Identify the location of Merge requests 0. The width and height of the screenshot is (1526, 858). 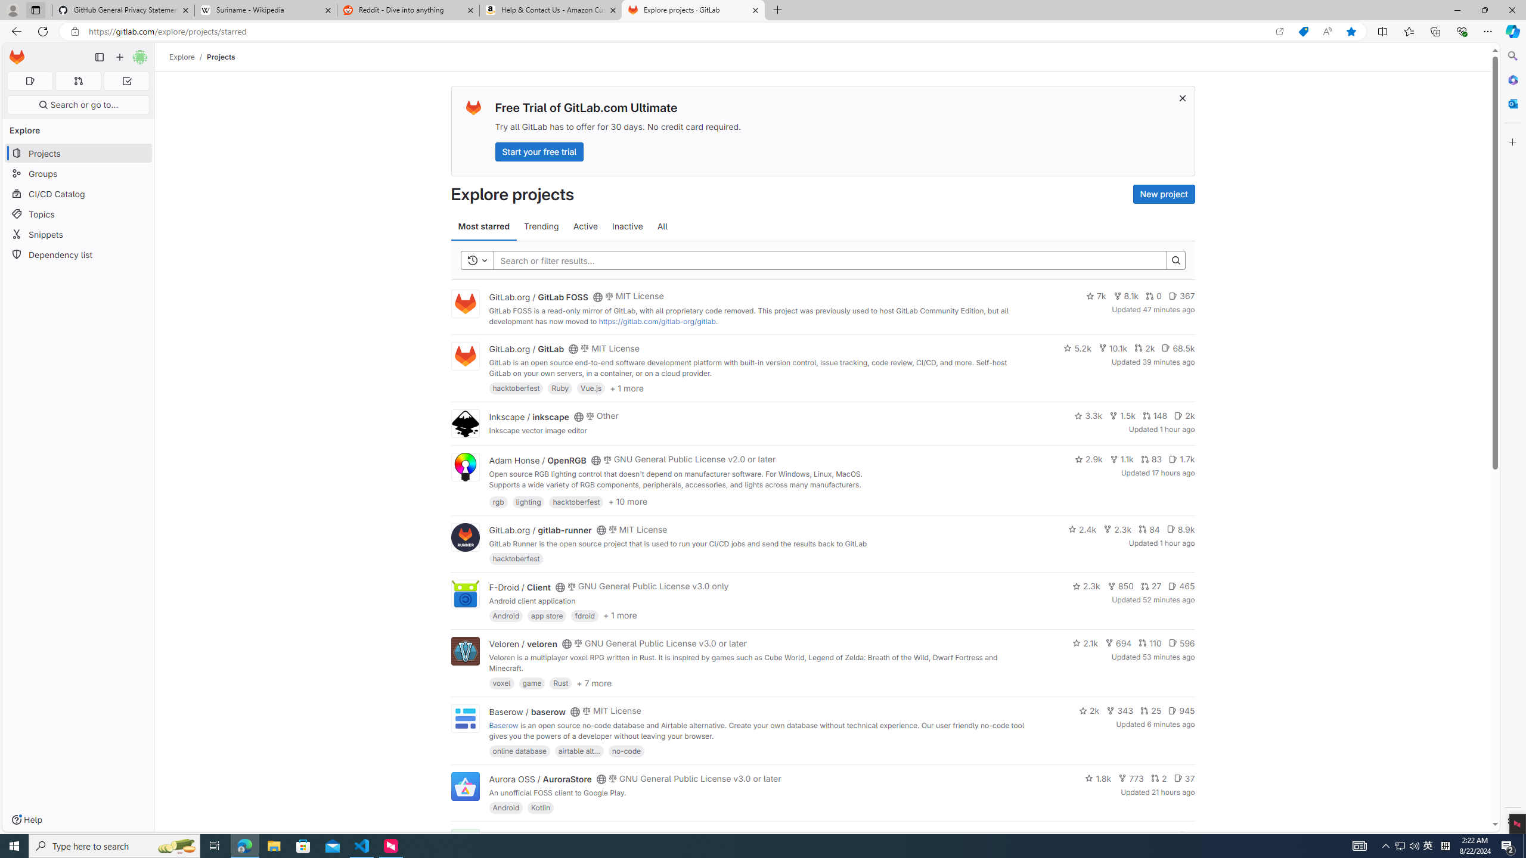
(77, 81).